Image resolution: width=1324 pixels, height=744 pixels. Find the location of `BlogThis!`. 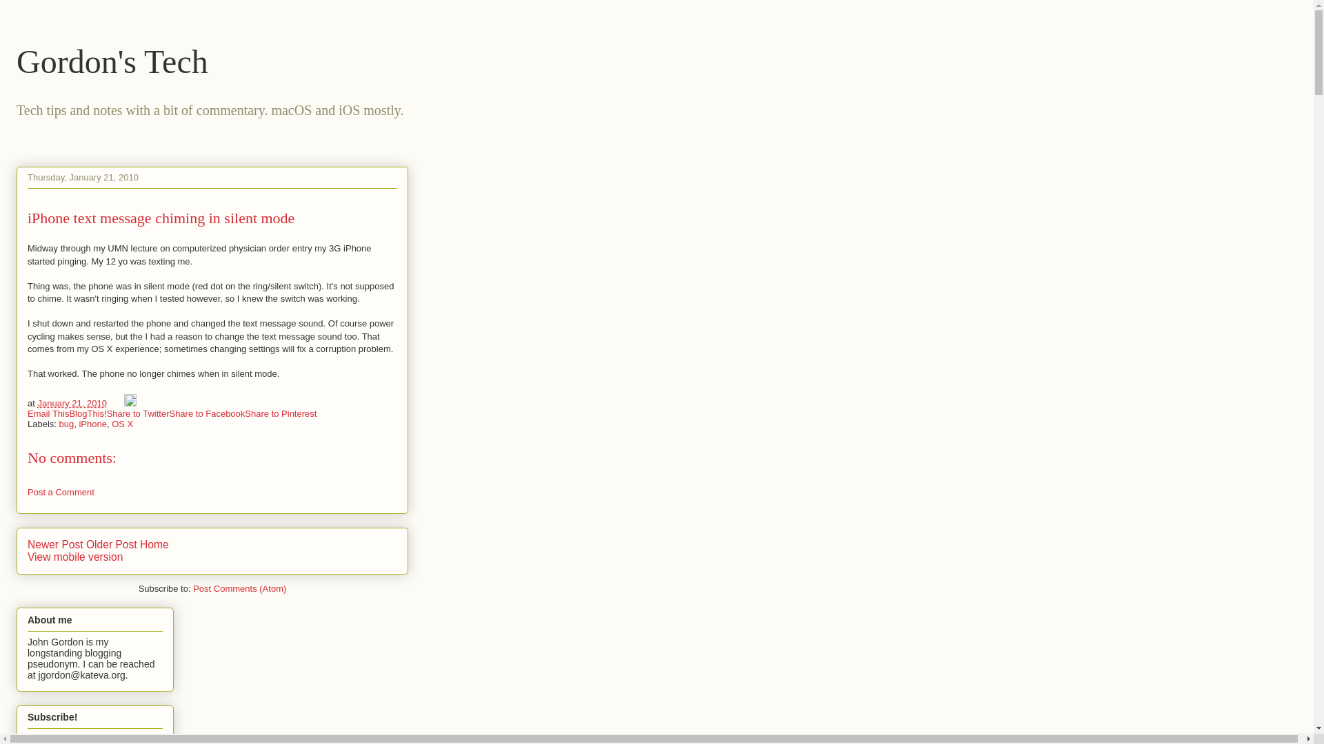

BlogThis! is located at coordinates (87, 413).